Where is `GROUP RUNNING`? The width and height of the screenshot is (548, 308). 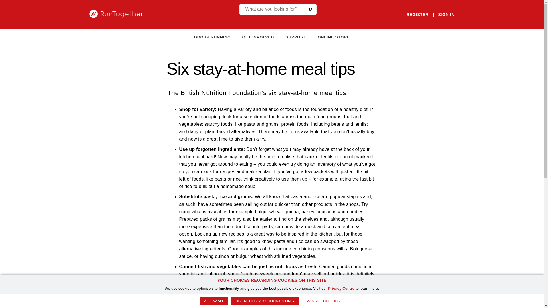 GROUP RUNNING is located at coordinates (212, 37).